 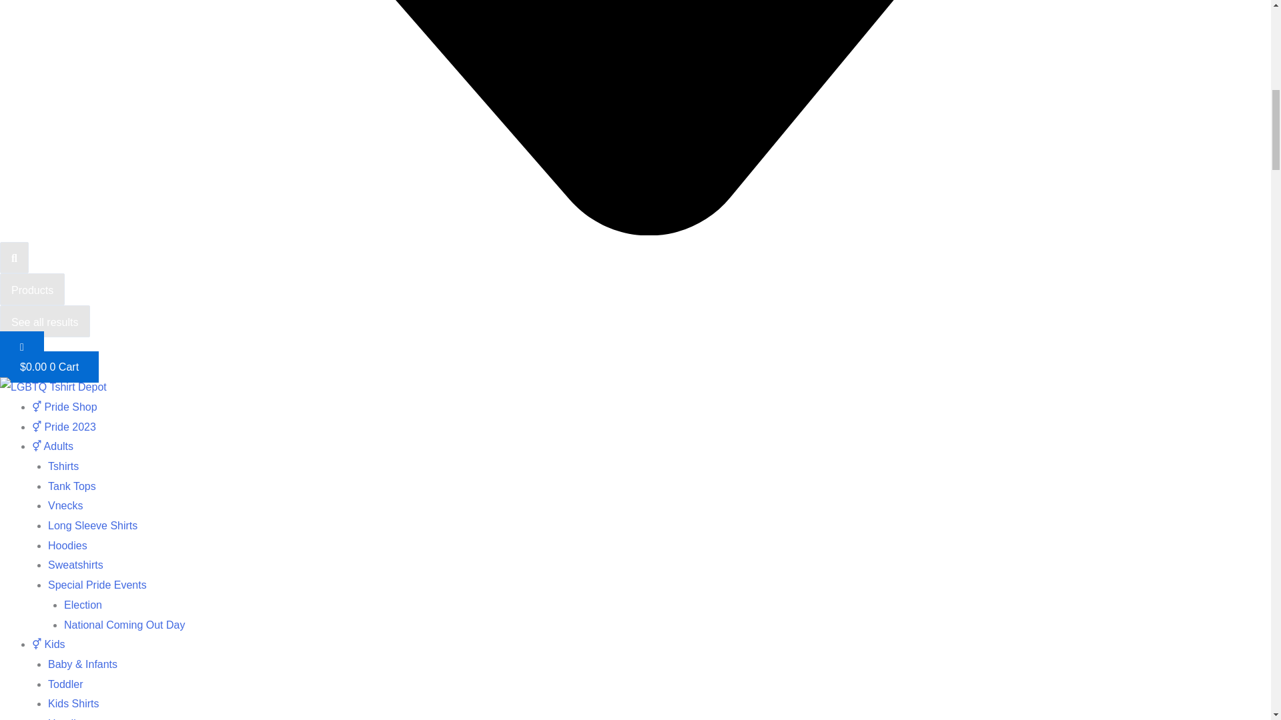 What do you see at coordinates (76, 565) in the screenshot?
I see `Sweatshirts` at bounding box center [76, 565].